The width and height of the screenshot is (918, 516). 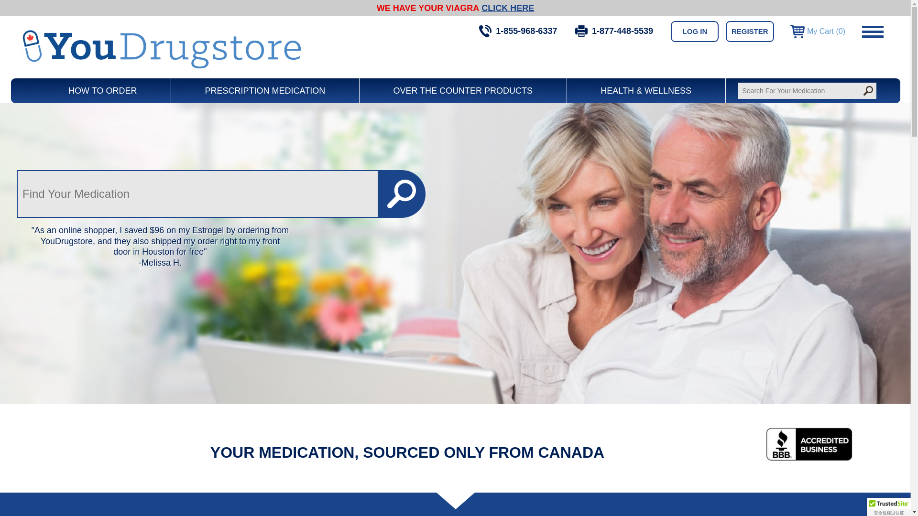 I want to click on Toggle Slide Menu, so click(x=872, y=32).